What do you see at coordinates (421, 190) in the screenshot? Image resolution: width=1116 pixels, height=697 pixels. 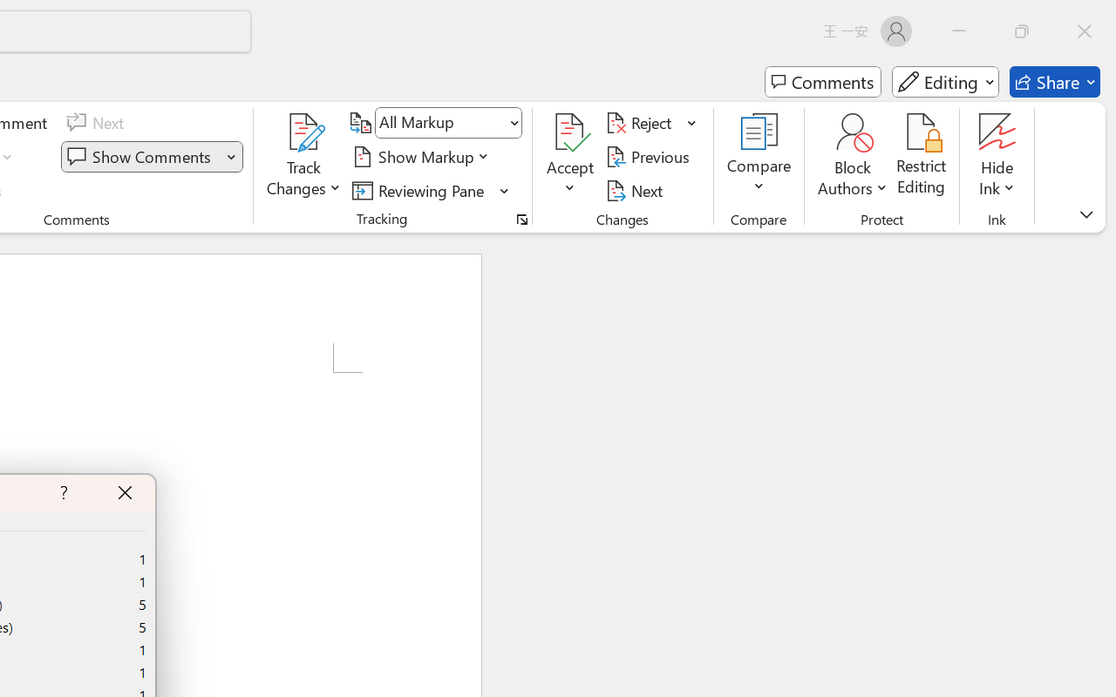 I see `Reviewing Pane` at bounding box center [421, 190].